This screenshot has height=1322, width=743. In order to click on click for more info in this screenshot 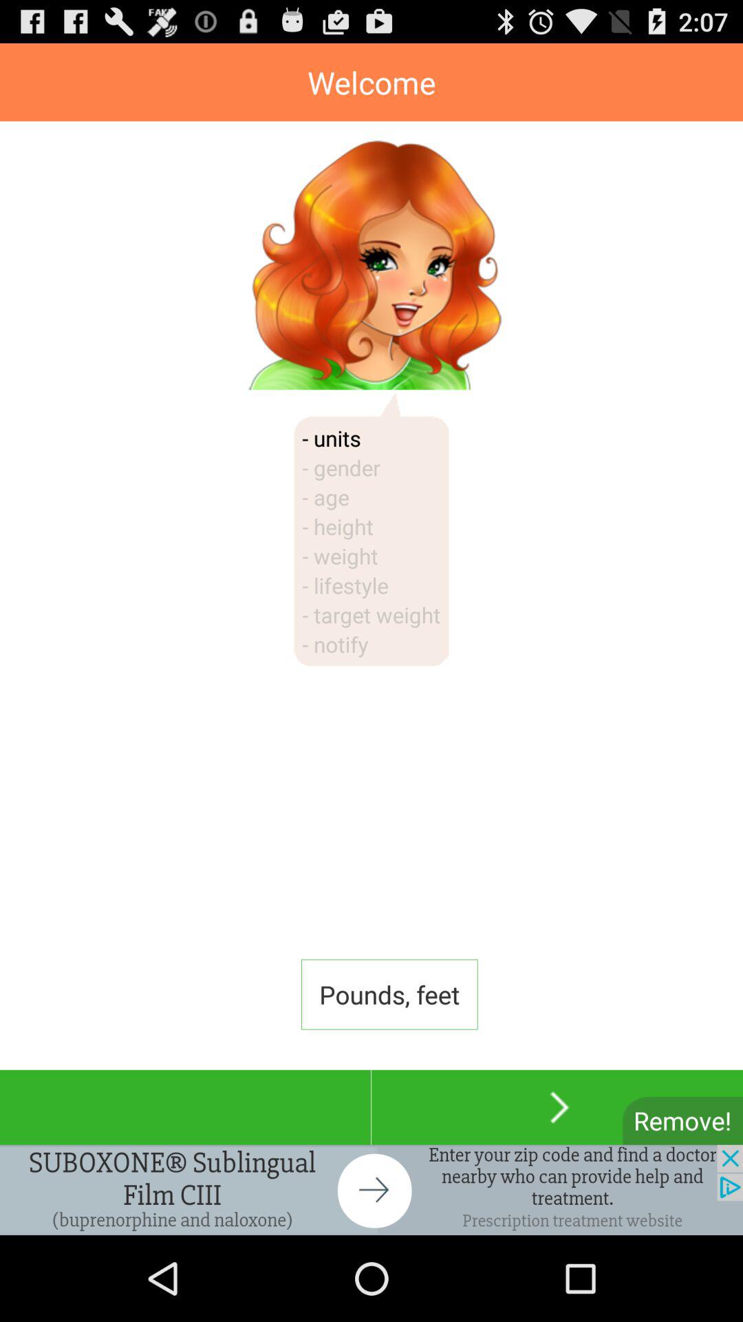, I will do `click(371, 1190)`.